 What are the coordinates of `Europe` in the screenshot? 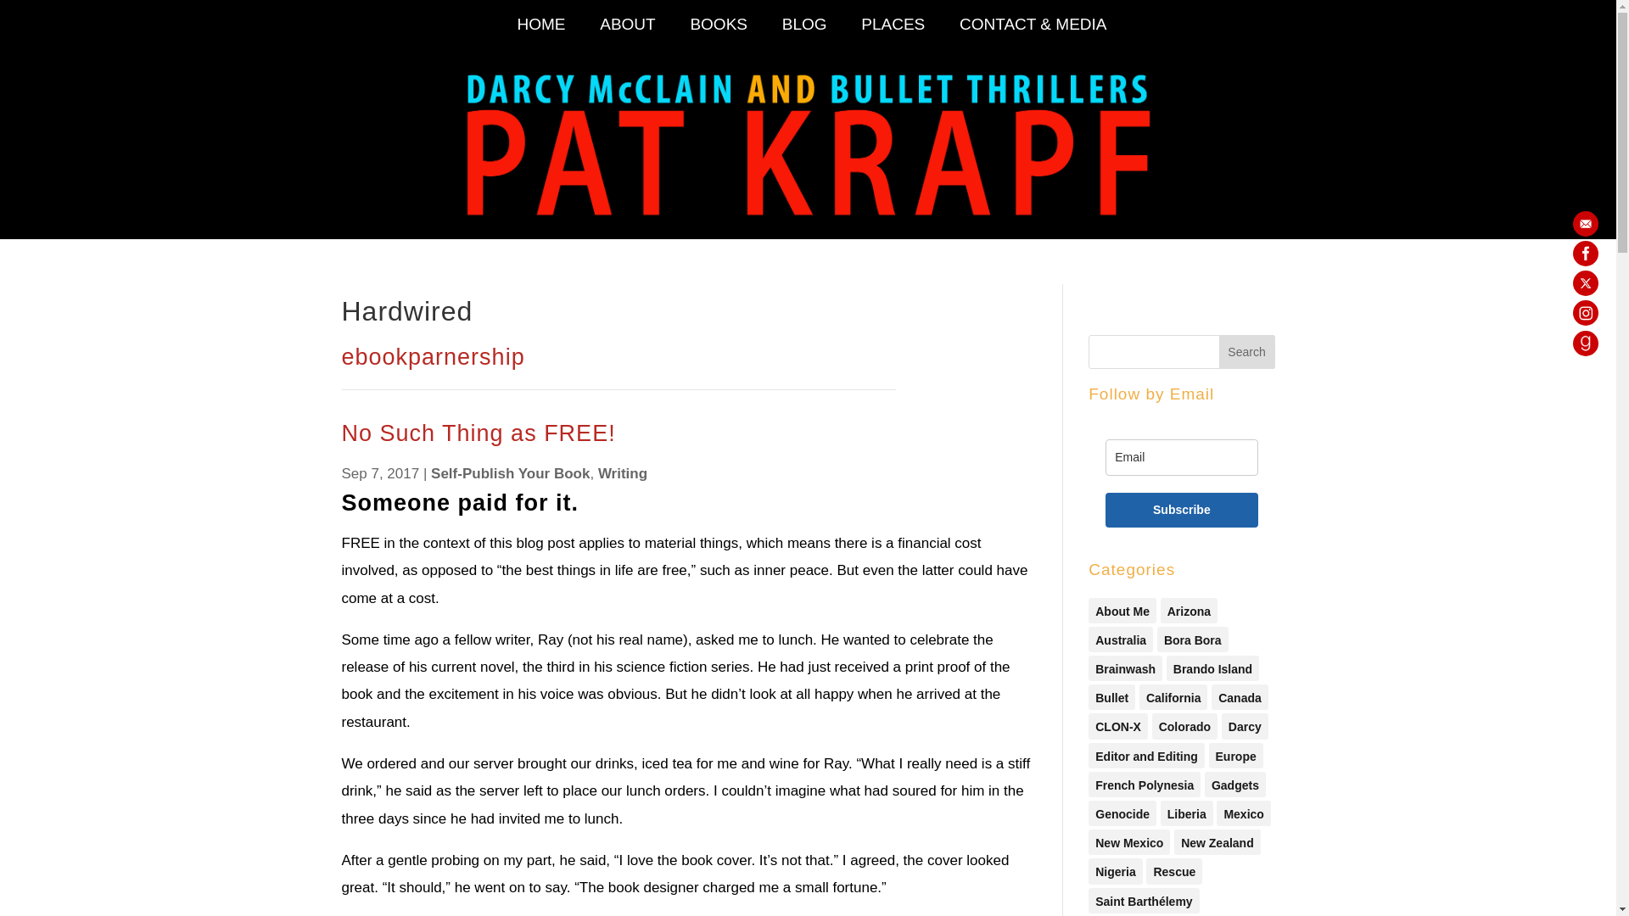 It's located at (1235, 755).